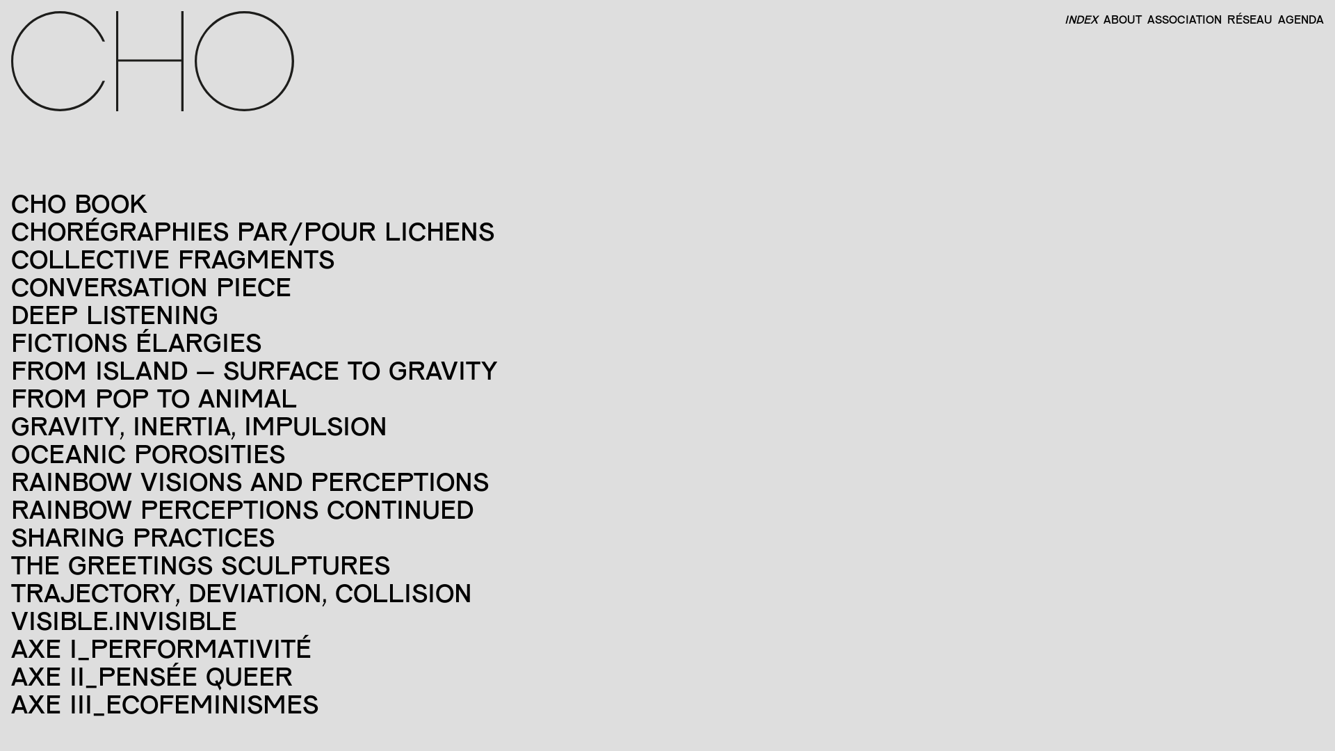  Describe the element at coordinates (165, 704) in the screenshot. I see `AXE III_ECOFEMINISMES` at that location.